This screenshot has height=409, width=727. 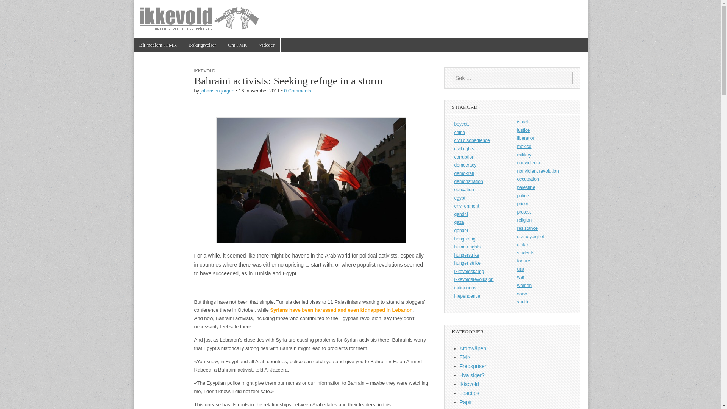 What do you see at coordinates (481, 165) in the screenshot?
I see `democracy` at bounding box center [481, 165].